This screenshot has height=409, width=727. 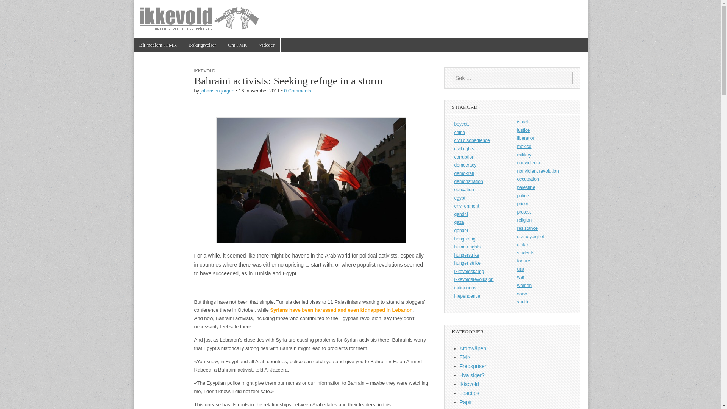 What do you see at coordinates (481, 165) in the screenshot?
I see `democracy` at bounding box center [481, 165].